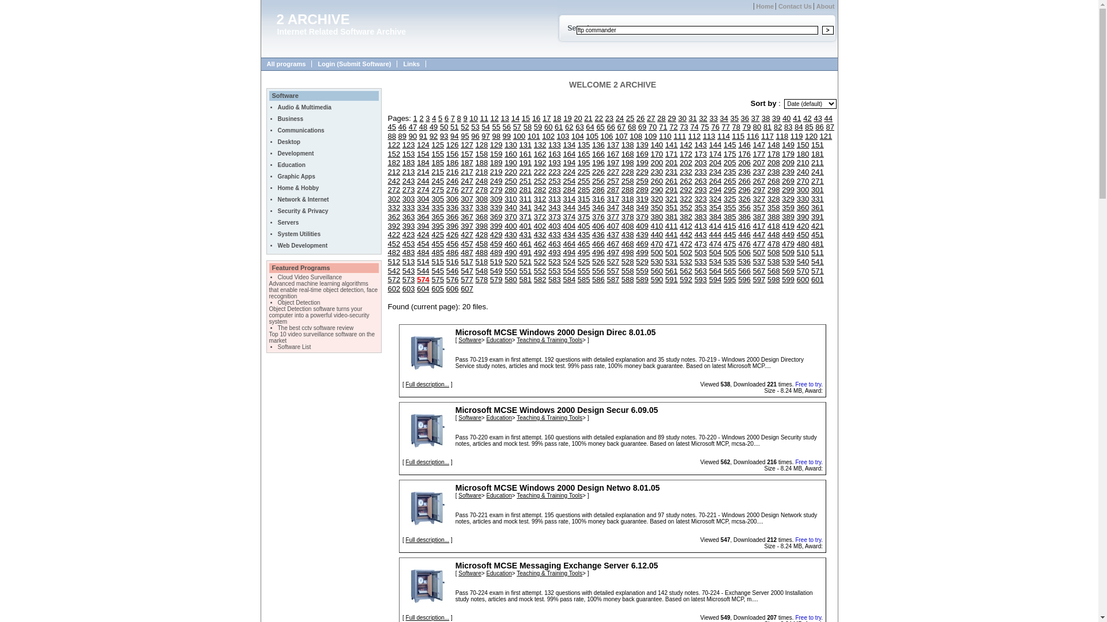  What do you see at coordinates (427, 508) in the screenshot?
I see `DownloadMicrosoft MCSE Windows 2000 Design Netwo 8.01.05` at bounding box center [427, 508].